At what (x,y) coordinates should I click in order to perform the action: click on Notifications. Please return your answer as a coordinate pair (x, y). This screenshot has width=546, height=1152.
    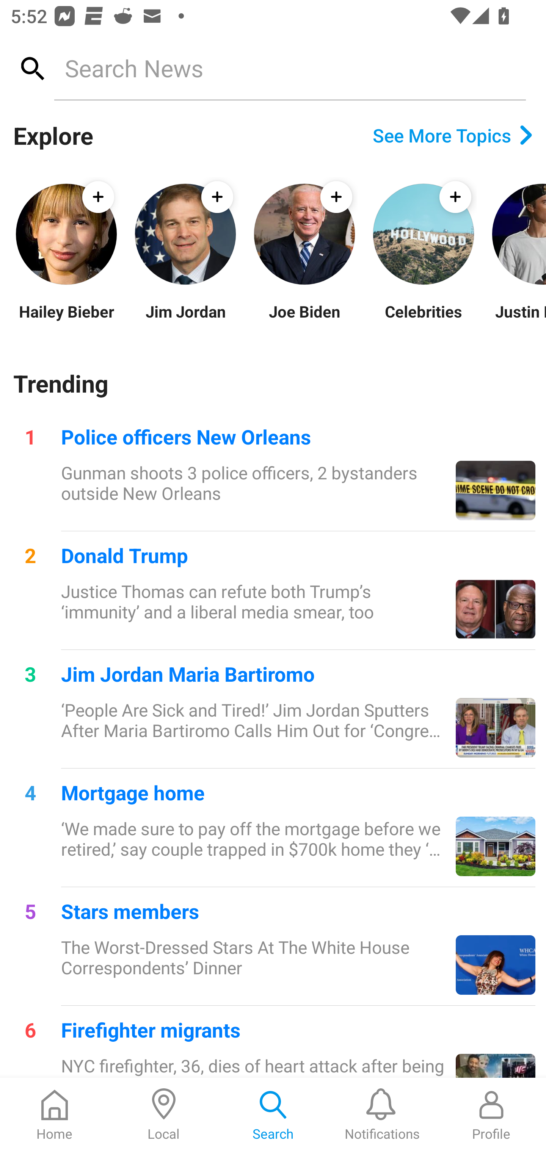
    Looking at the image, I should click on (382, 1115).